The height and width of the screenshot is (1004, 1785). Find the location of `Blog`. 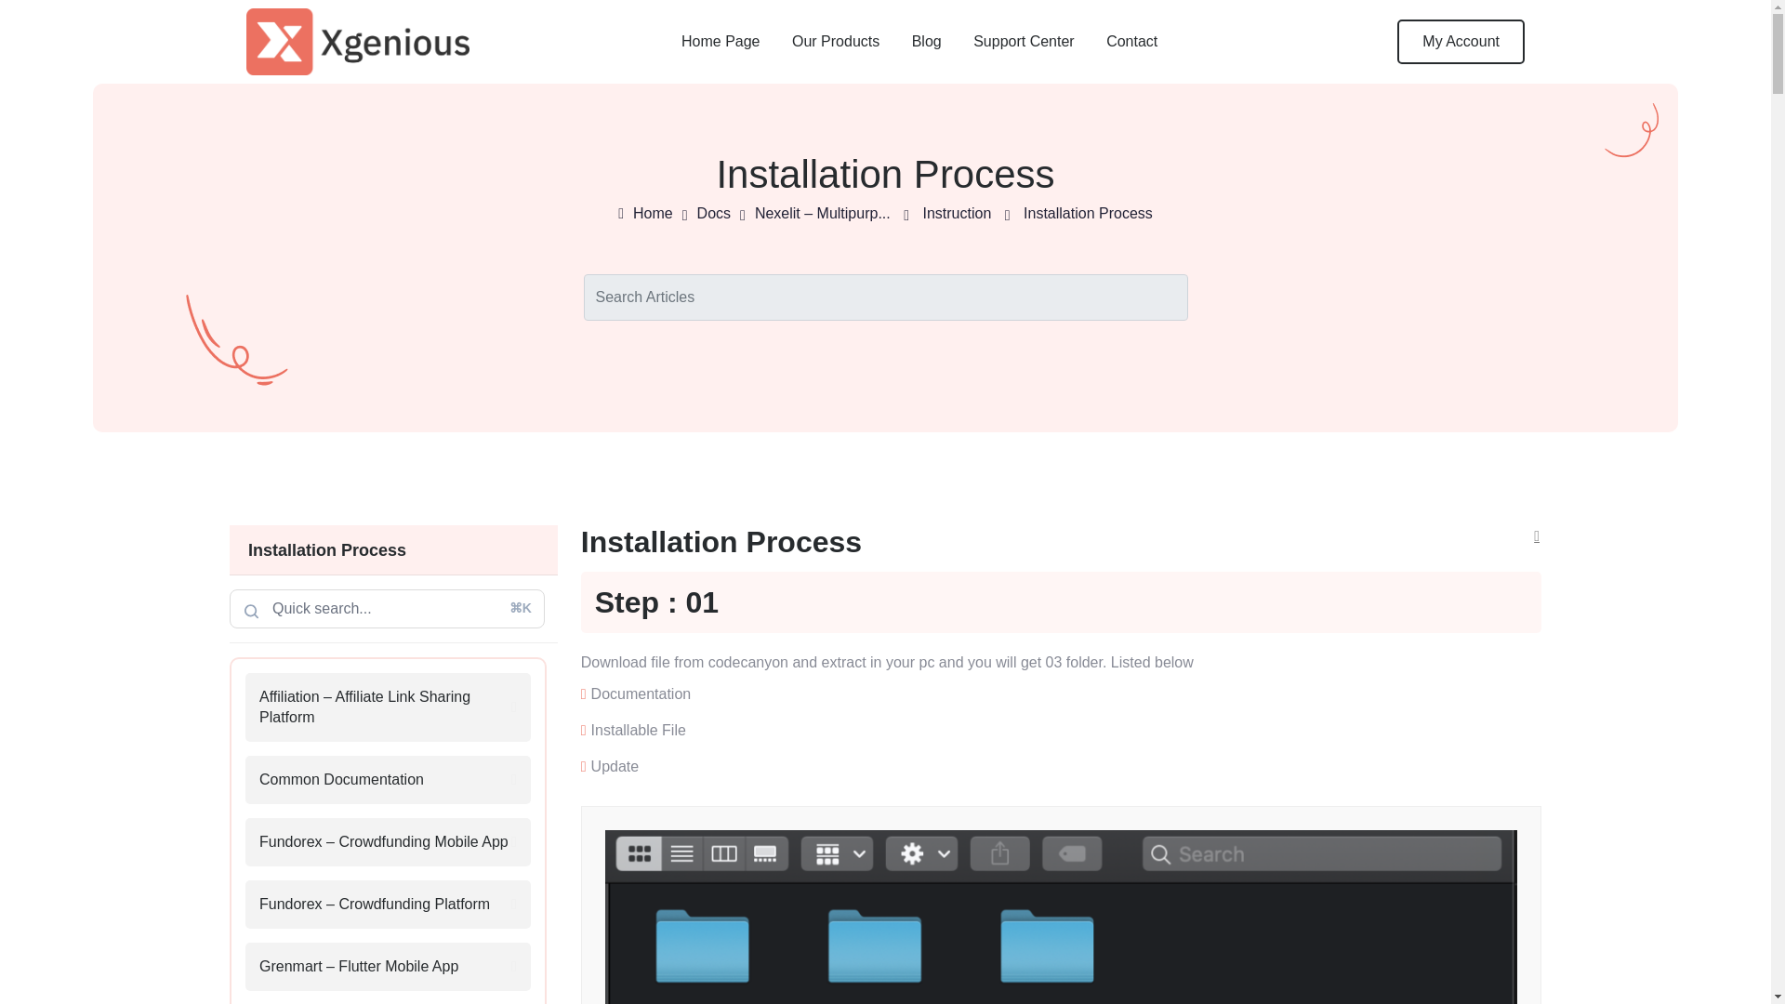

Blog is located at coordinates (927, 41).